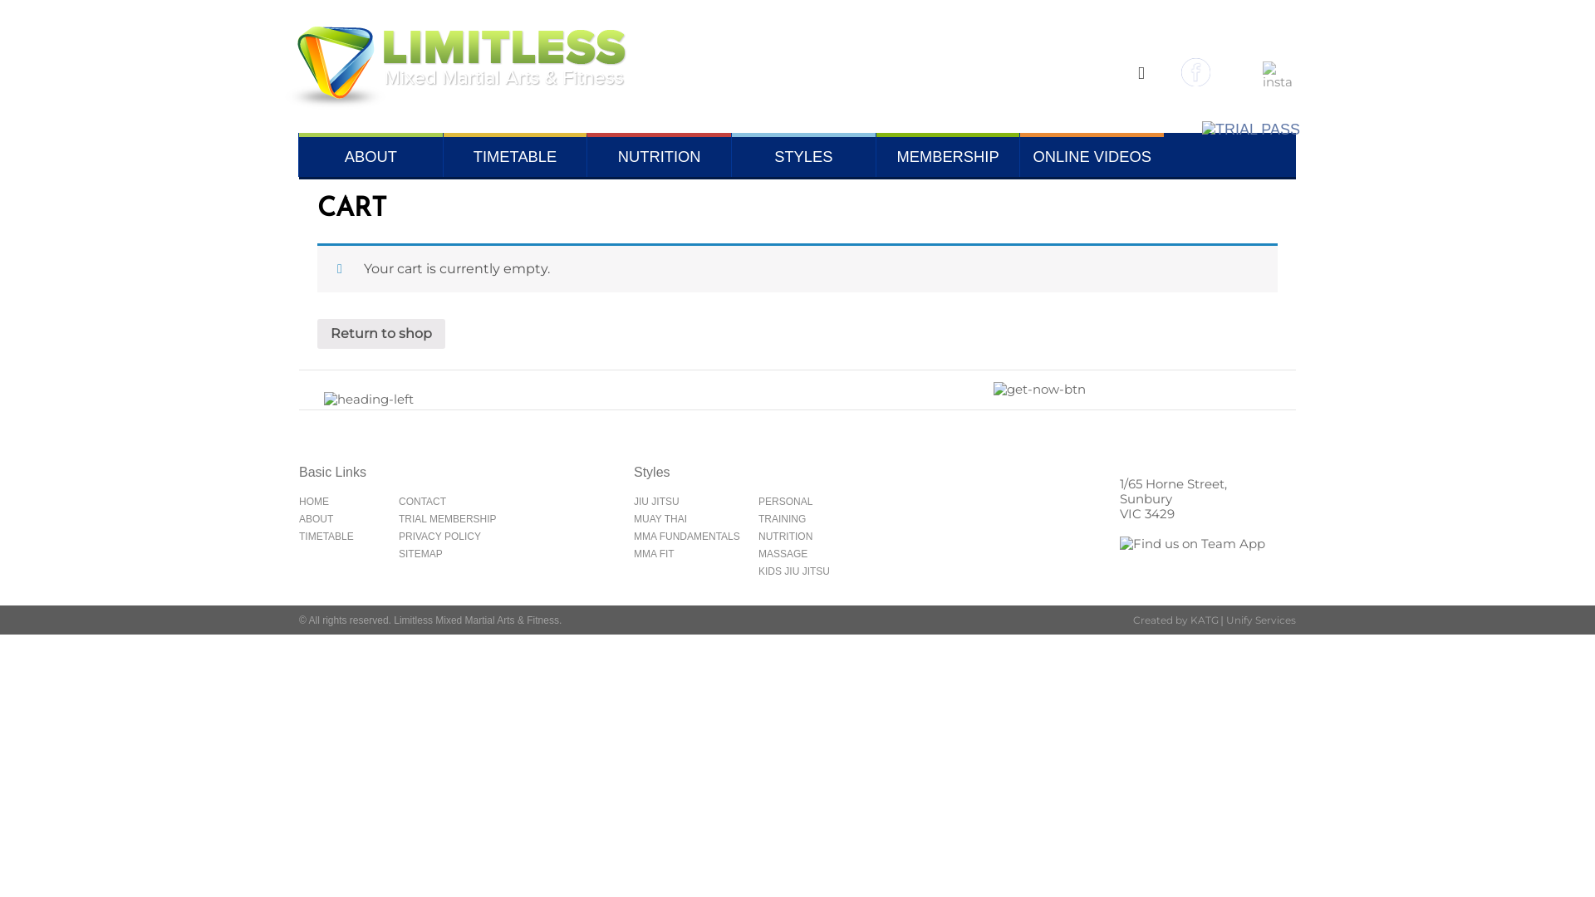 Image resolution: width=1595 pixels, height=897 pixels. What do you see at coordinates (687, 537) in the screenshot?
I see `MMA FUNDAMENTALS` at bounding box center [687, 537].